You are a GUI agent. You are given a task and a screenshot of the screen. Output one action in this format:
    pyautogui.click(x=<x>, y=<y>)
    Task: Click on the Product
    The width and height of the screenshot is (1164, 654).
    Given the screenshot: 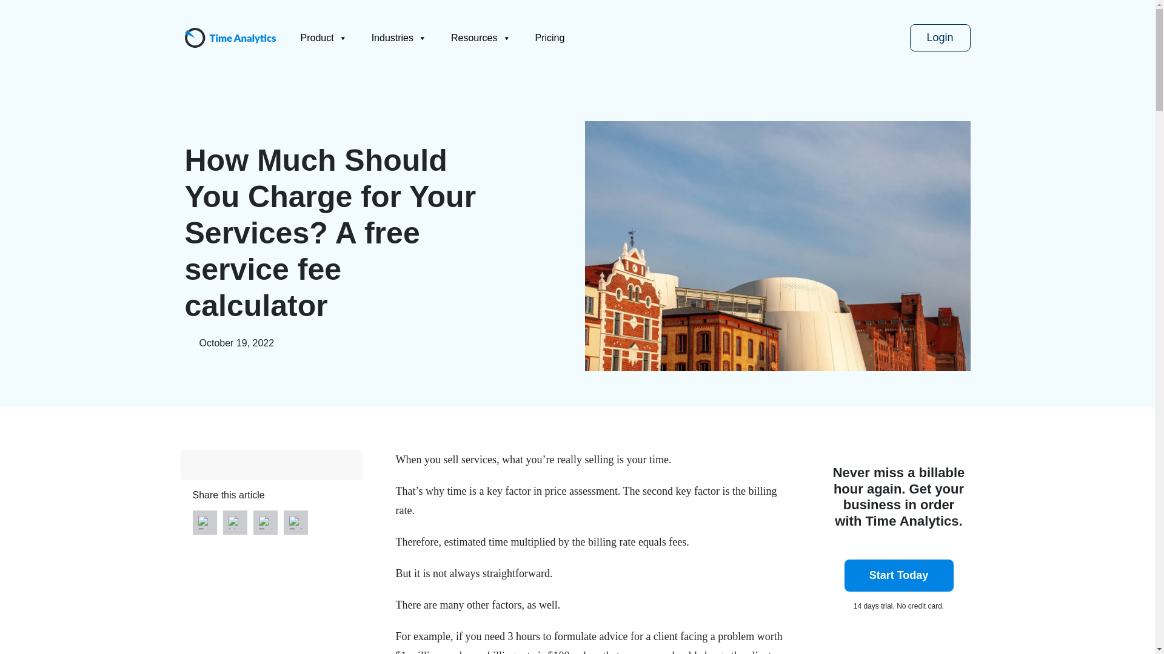 What is the action you would take?
    pyautogui.click(x=324, y=38)
    